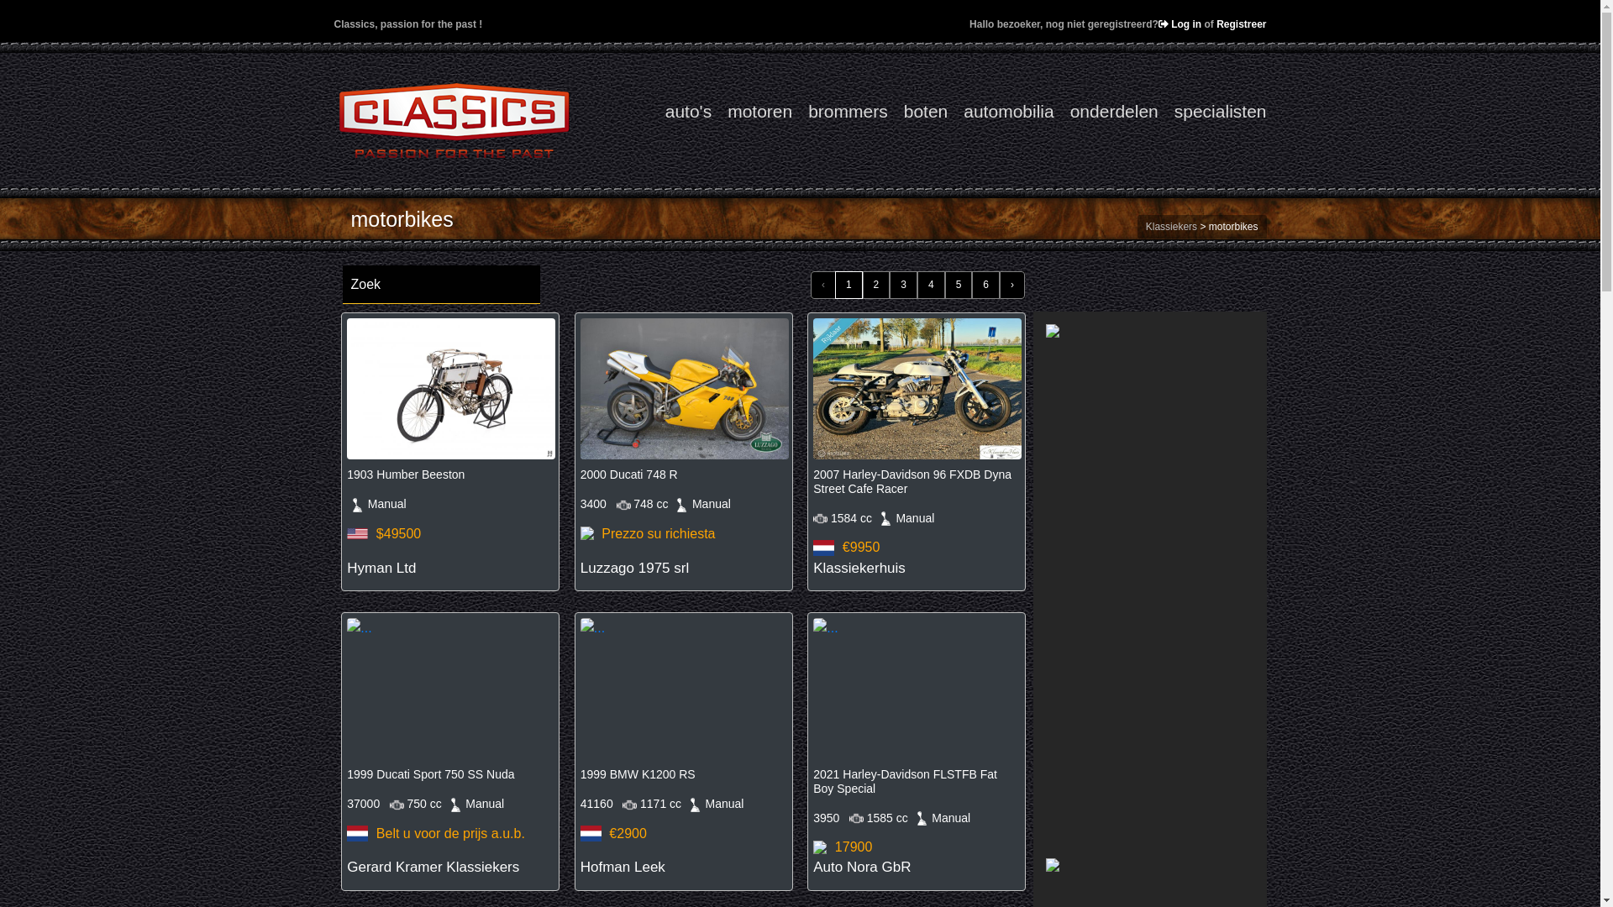 Image resolution: width=1613 pixels, height=907 pixels. Describe the element at coordinates (877, 284) in the screenshot. I see `2` at that location.